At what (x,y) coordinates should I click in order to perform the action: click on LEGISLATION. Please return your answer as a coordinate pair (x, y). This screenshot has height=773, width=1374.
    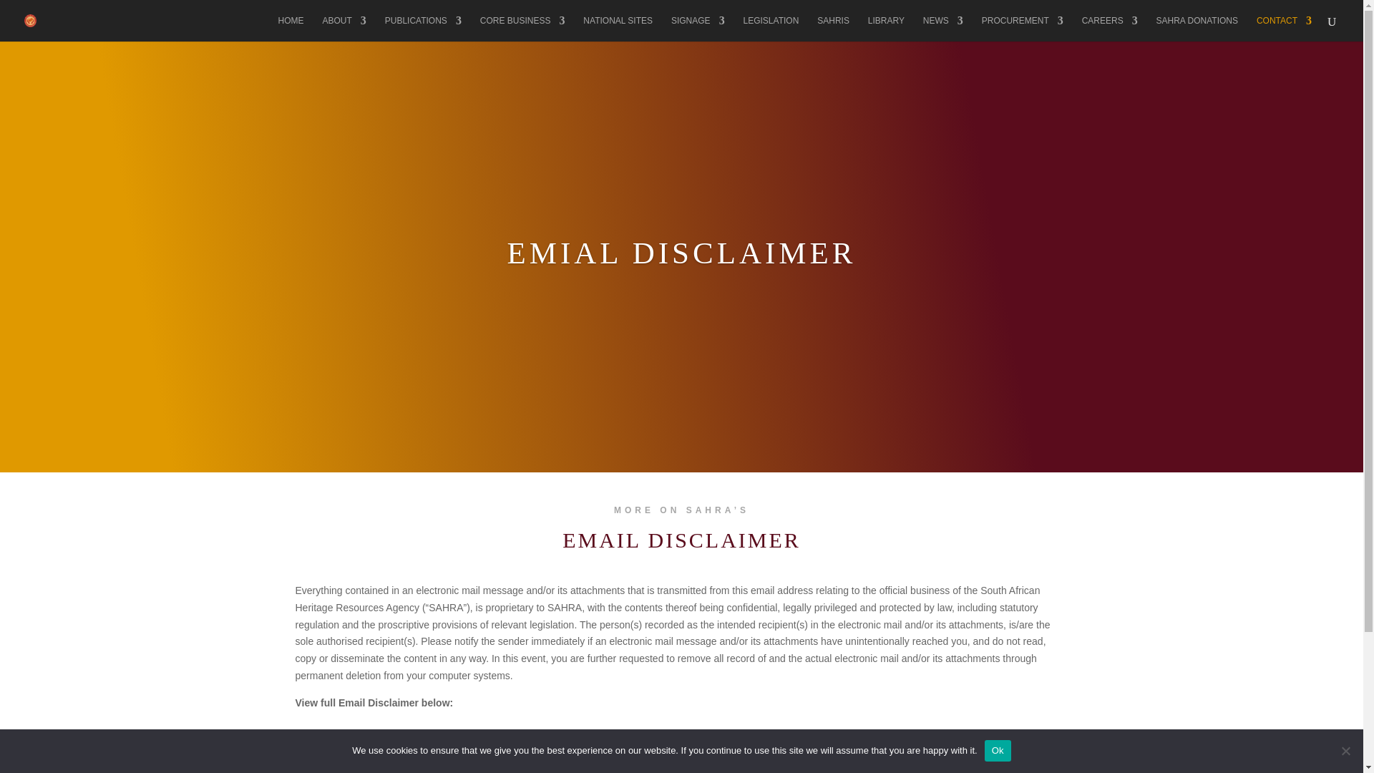
    Looking at the image, I should click on (771, 29).